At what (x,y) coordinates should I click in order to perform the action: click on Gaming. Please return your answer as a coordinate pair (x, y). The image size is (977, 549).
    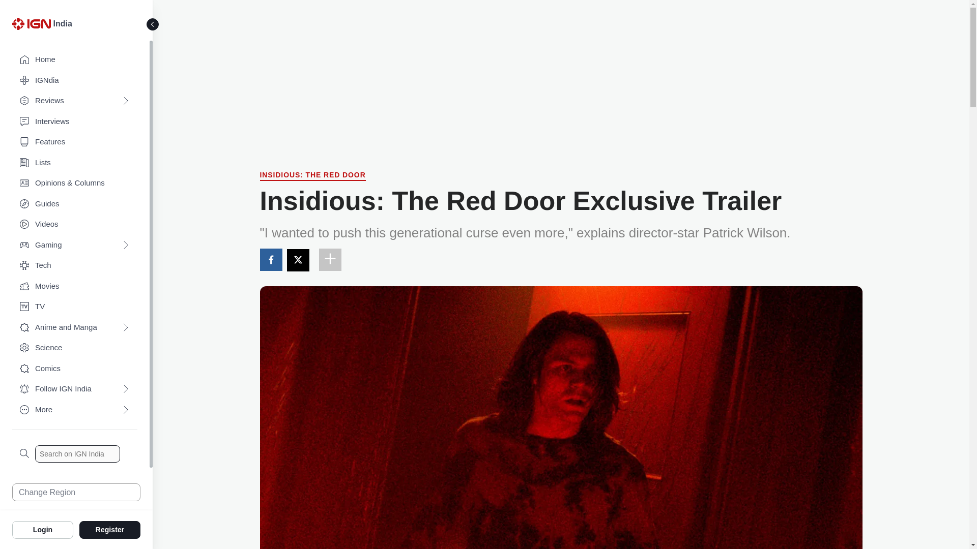
    Looking at the image, I should click on (74, 245).